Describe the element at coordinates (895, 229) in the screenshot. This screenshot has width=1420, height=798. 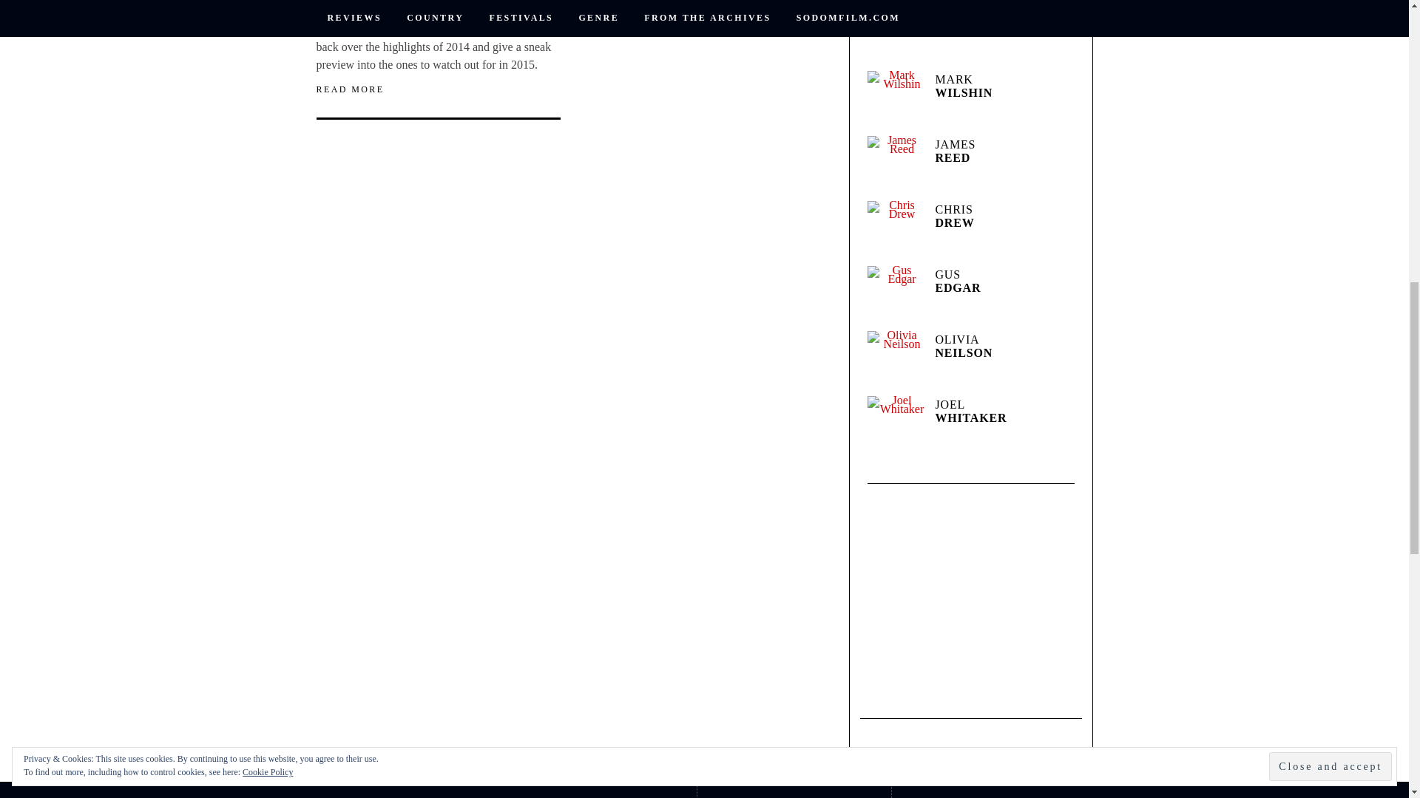
I see `Chris Drew` at that location.